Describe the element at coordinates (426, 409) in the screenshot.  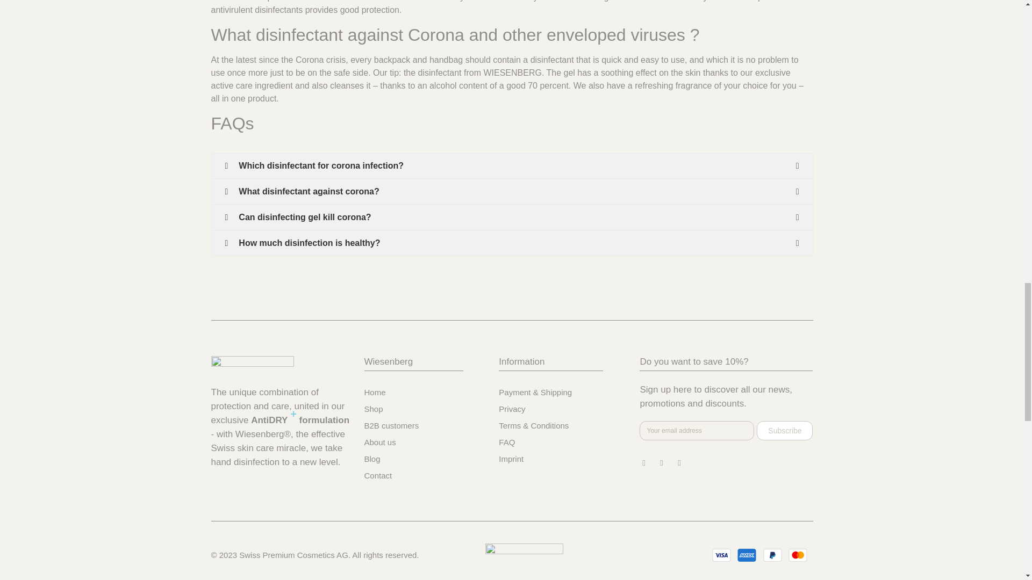
I see `Shop` at that location.